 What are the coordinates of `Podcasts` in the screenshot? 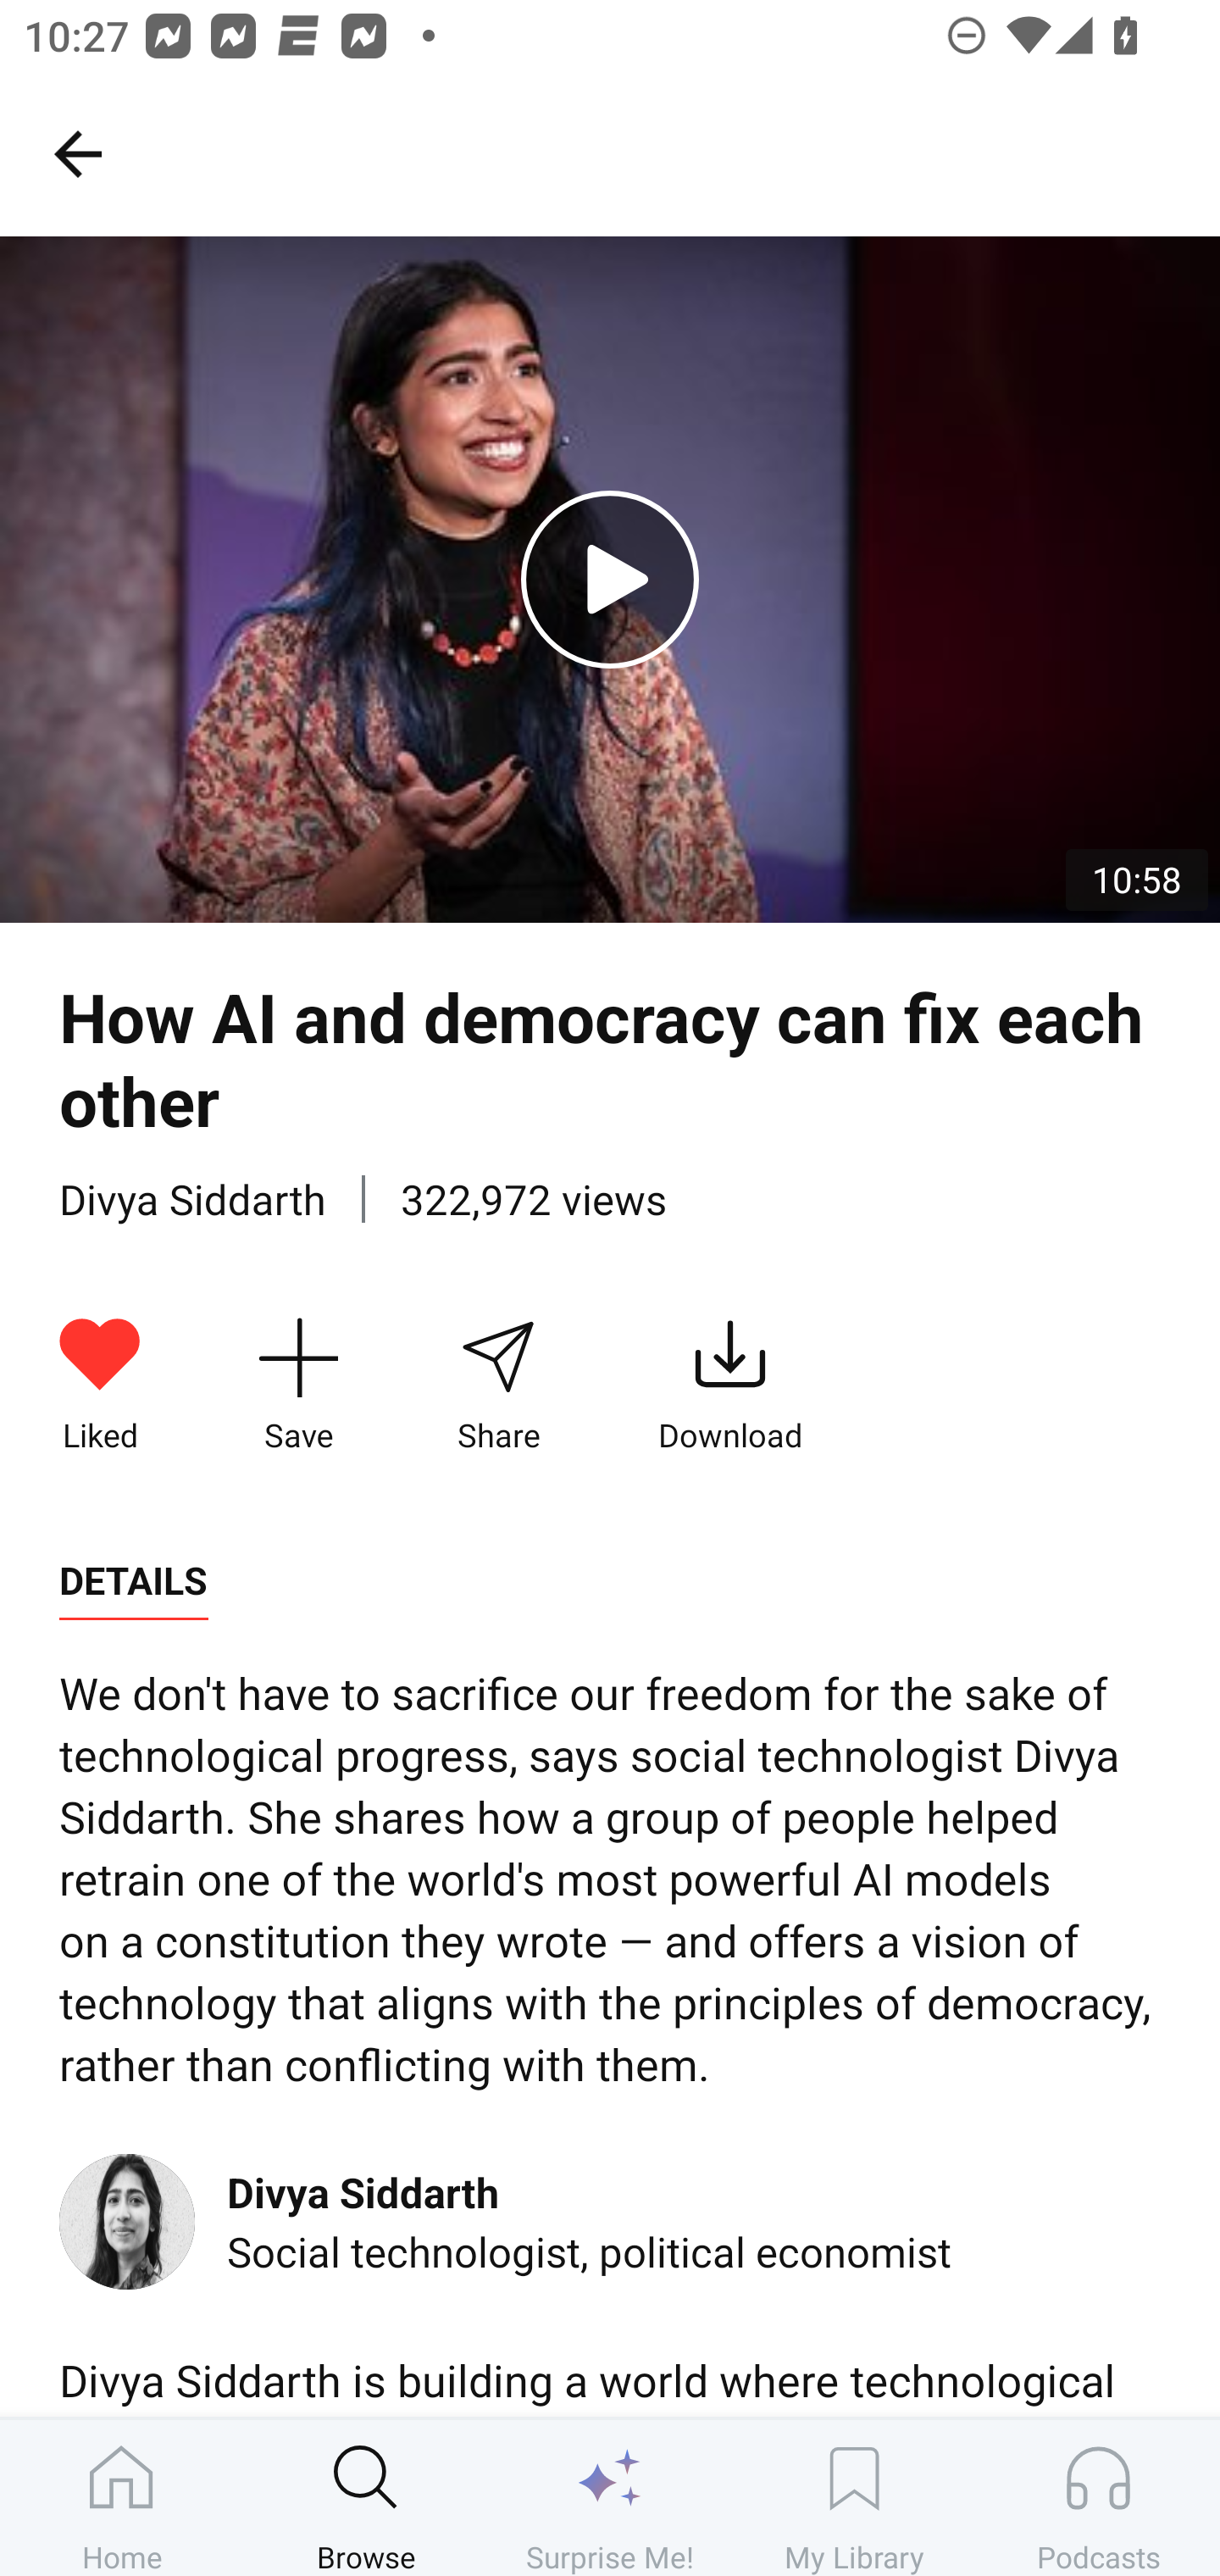 It's located at (1098, 2497).